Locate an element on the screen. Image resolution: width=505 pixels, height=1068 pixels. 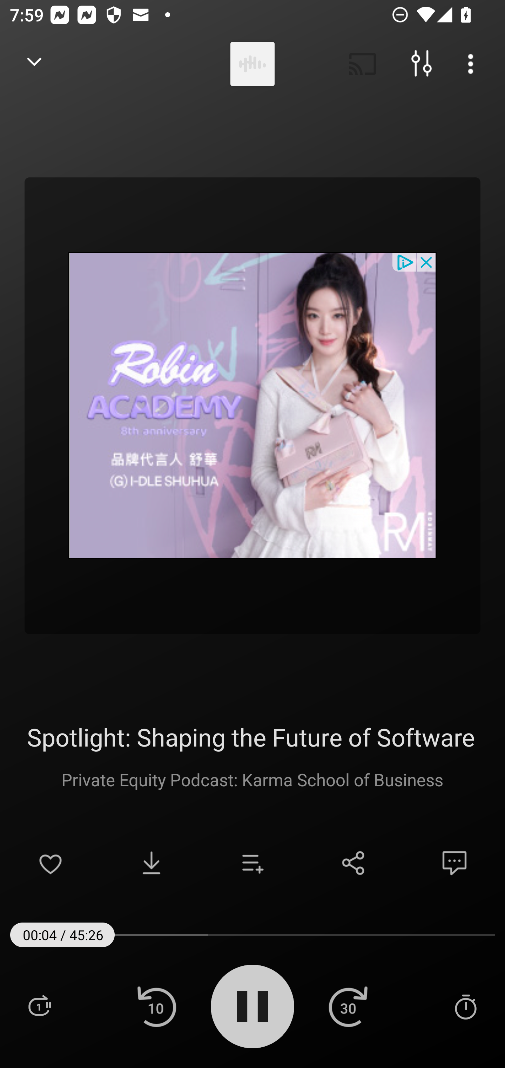
Comments is located at coordinates (454, 863).